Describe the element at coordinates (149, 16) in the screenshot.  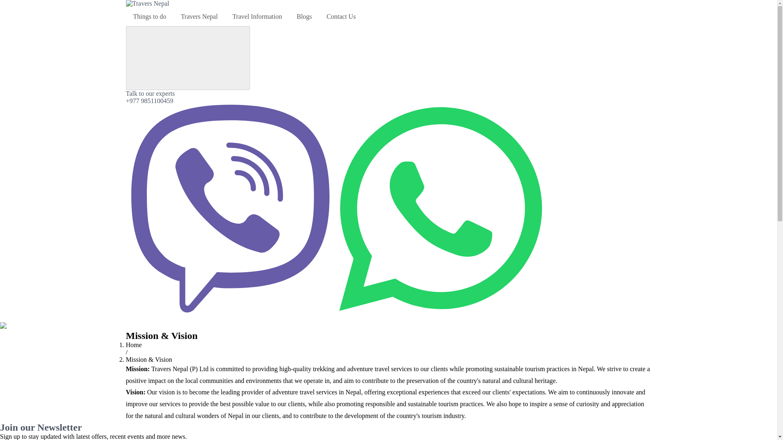
I see `Things to do` at that location.